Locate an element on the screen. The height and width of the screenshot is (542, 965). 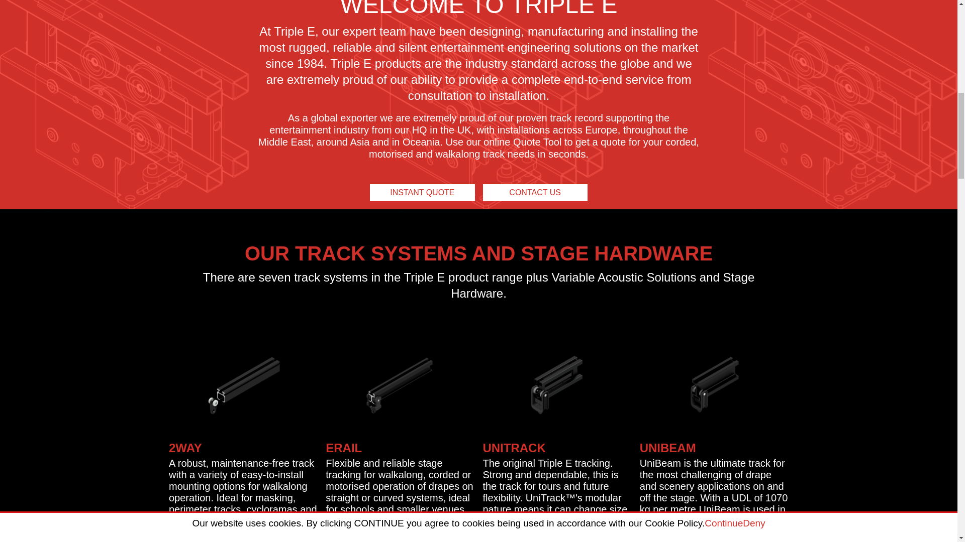
INSTANT QUOTE is located at coordinates (422, 193).